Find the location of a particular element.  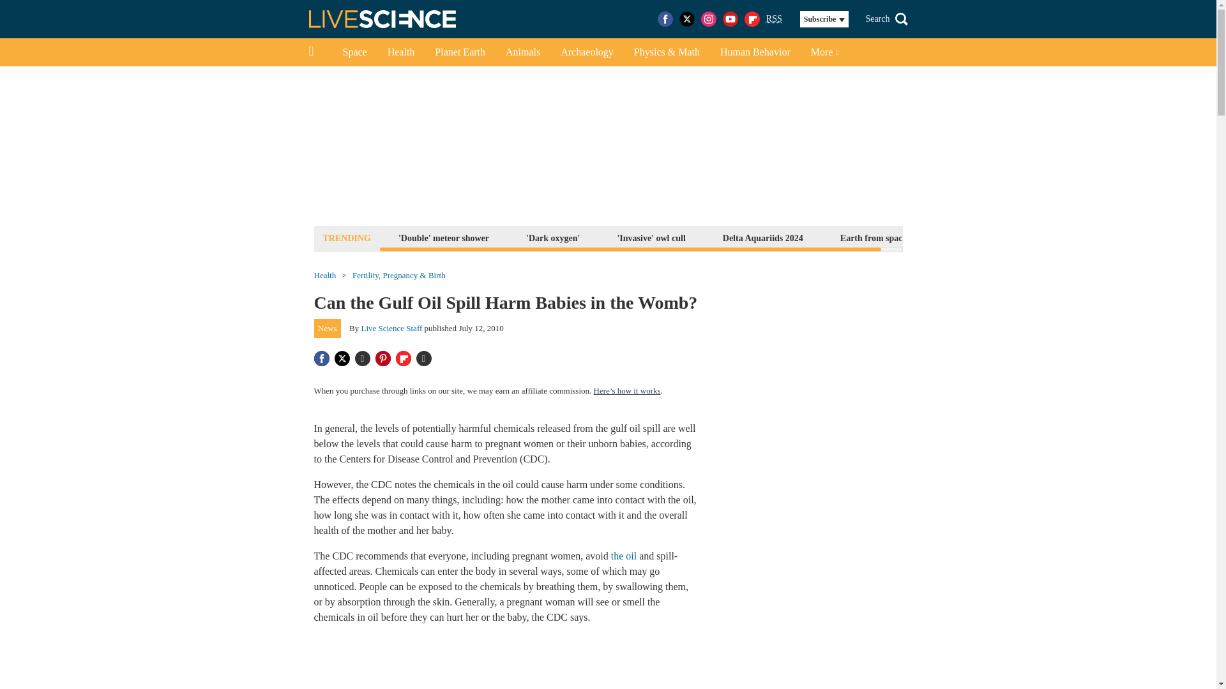

RSS is located at coordinates (774, 19).